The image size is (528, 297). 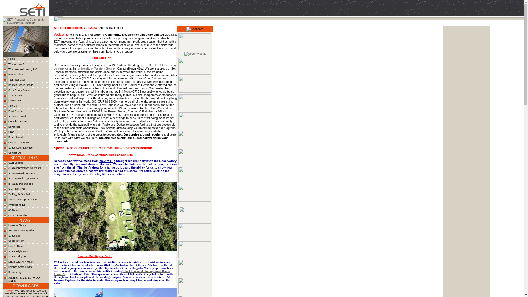 I want to click on University of Western Sydney, so click(x=96, y=68).